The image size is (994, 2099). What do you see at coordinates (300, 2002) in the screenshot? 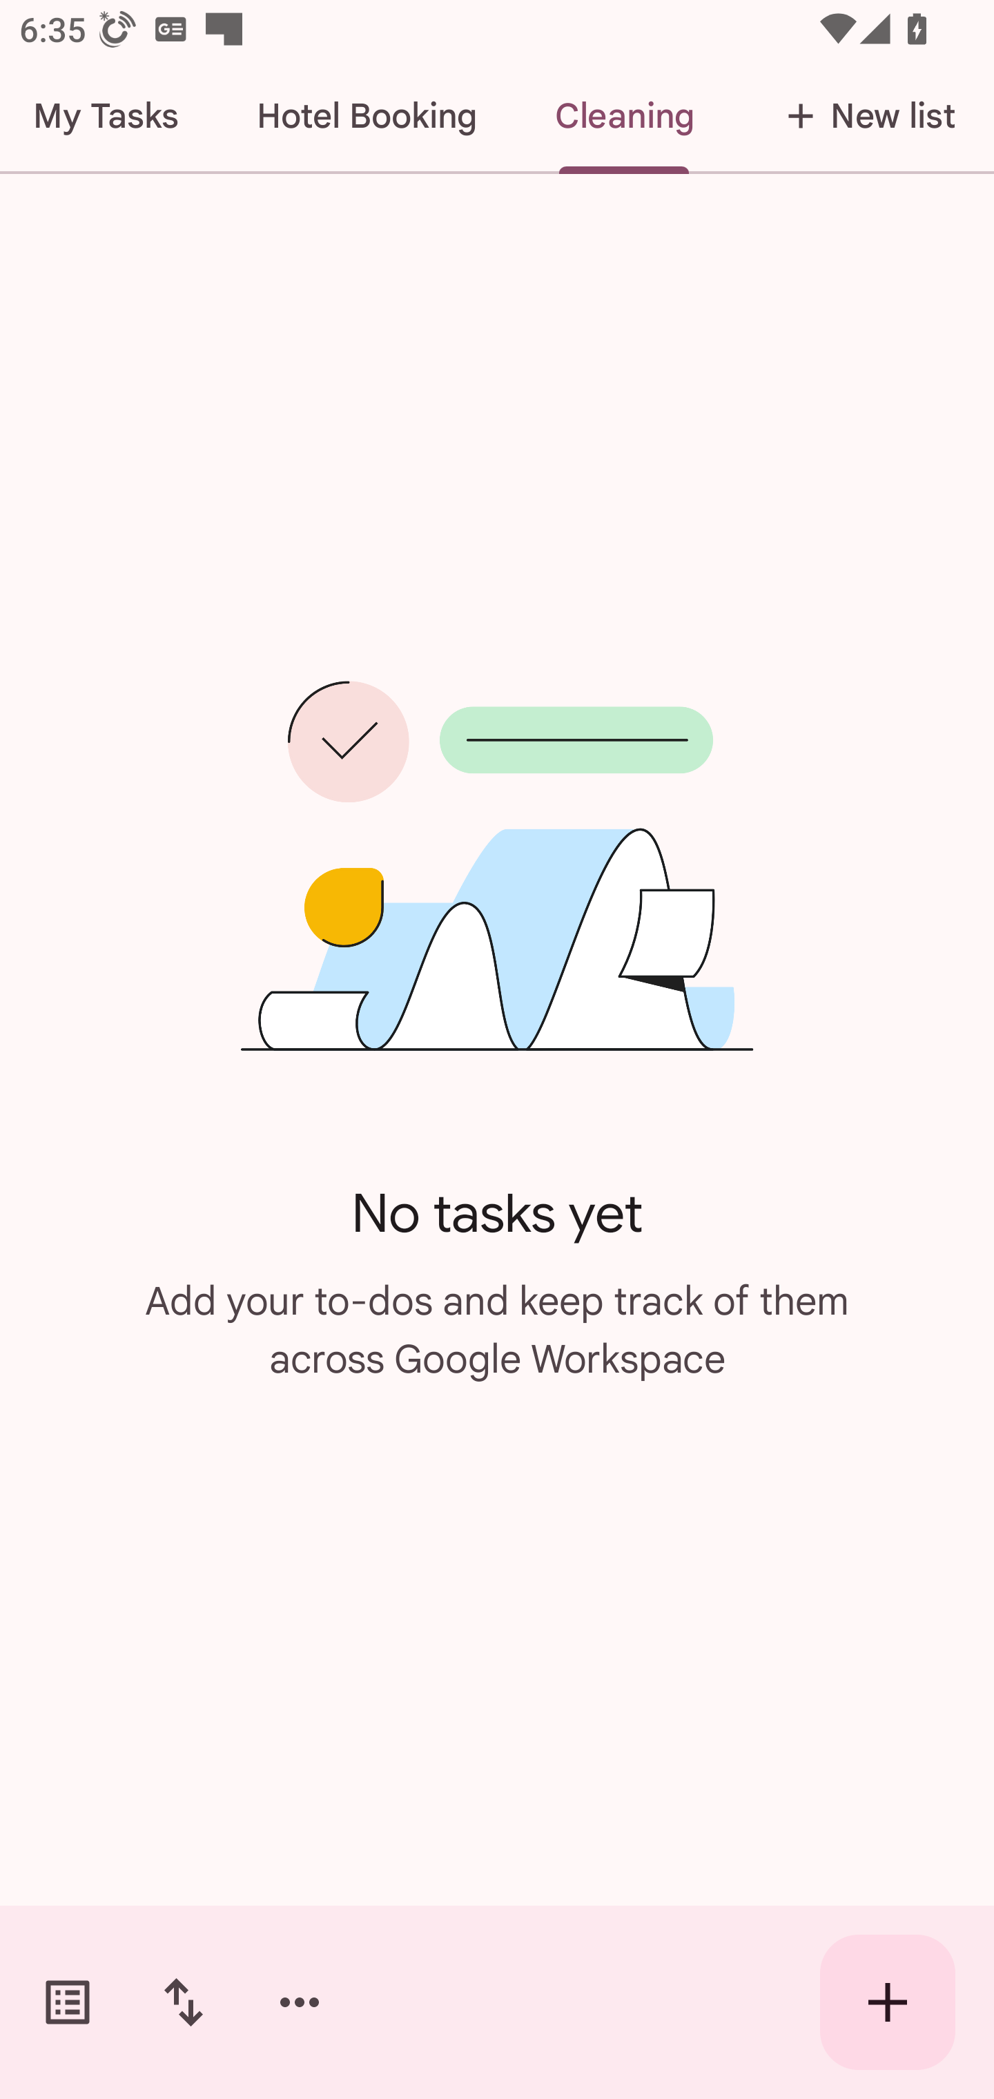
I see `More options` at bounding box center [300, 2002].